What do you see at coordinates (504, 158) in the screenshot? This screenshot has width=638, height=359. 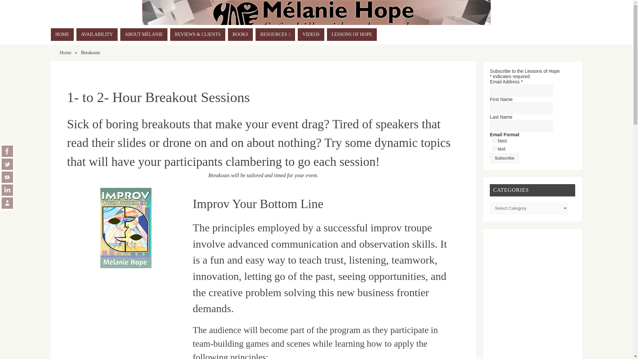 I see `Subscribe` at bounding box center [504, 158].